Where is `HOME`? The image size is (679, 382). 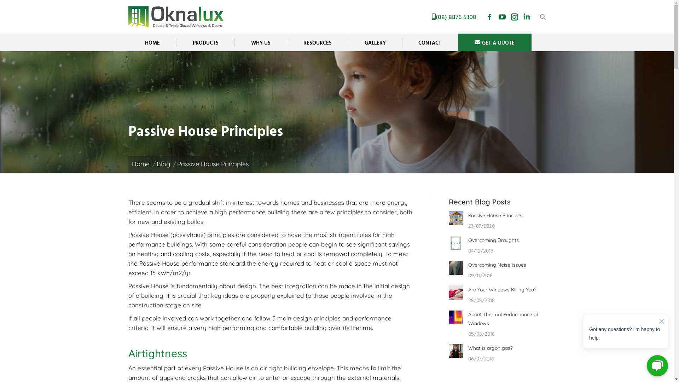
HOME is located at coordinates (152, 42).